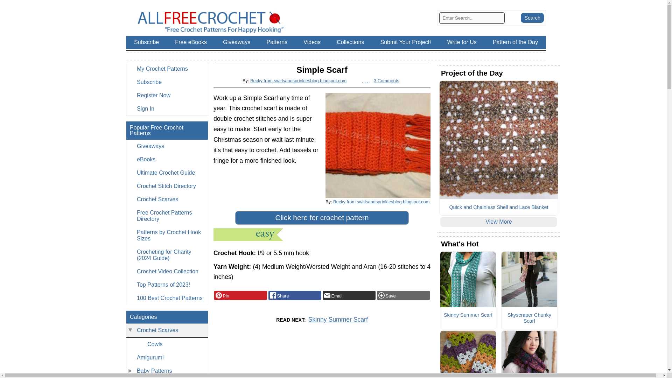 The width and height of the screenshot is (672, 378). I want to click on Search, so click(532, 17).